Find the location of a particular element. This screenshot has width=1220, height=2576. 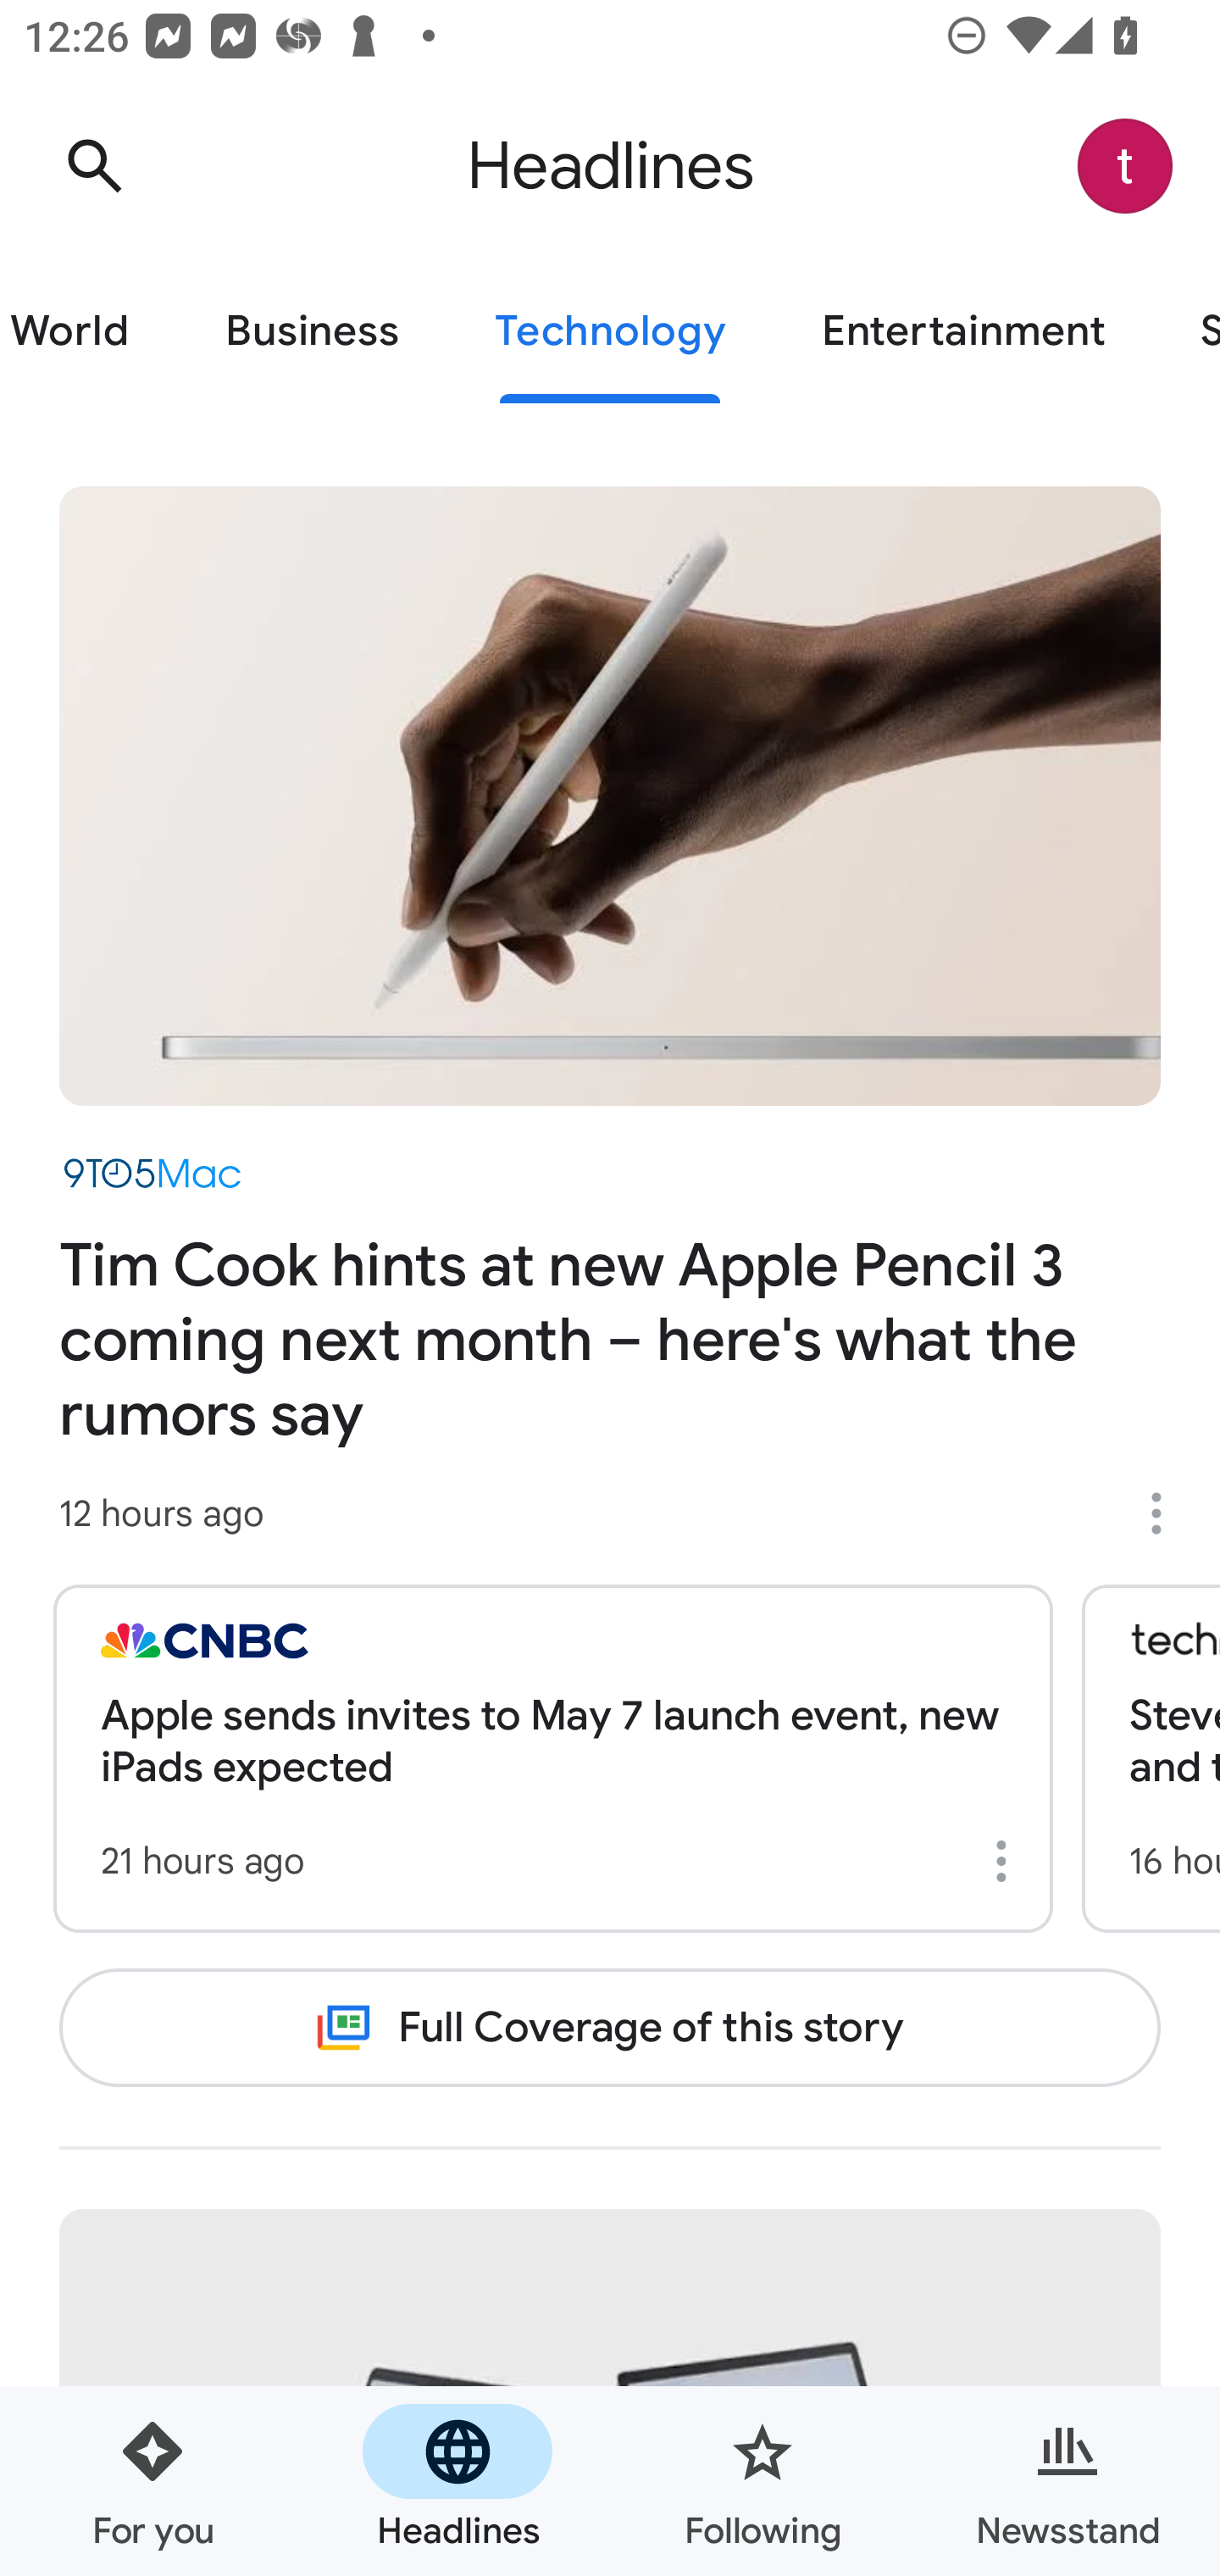

Following is located at coordinates (762, 2481).